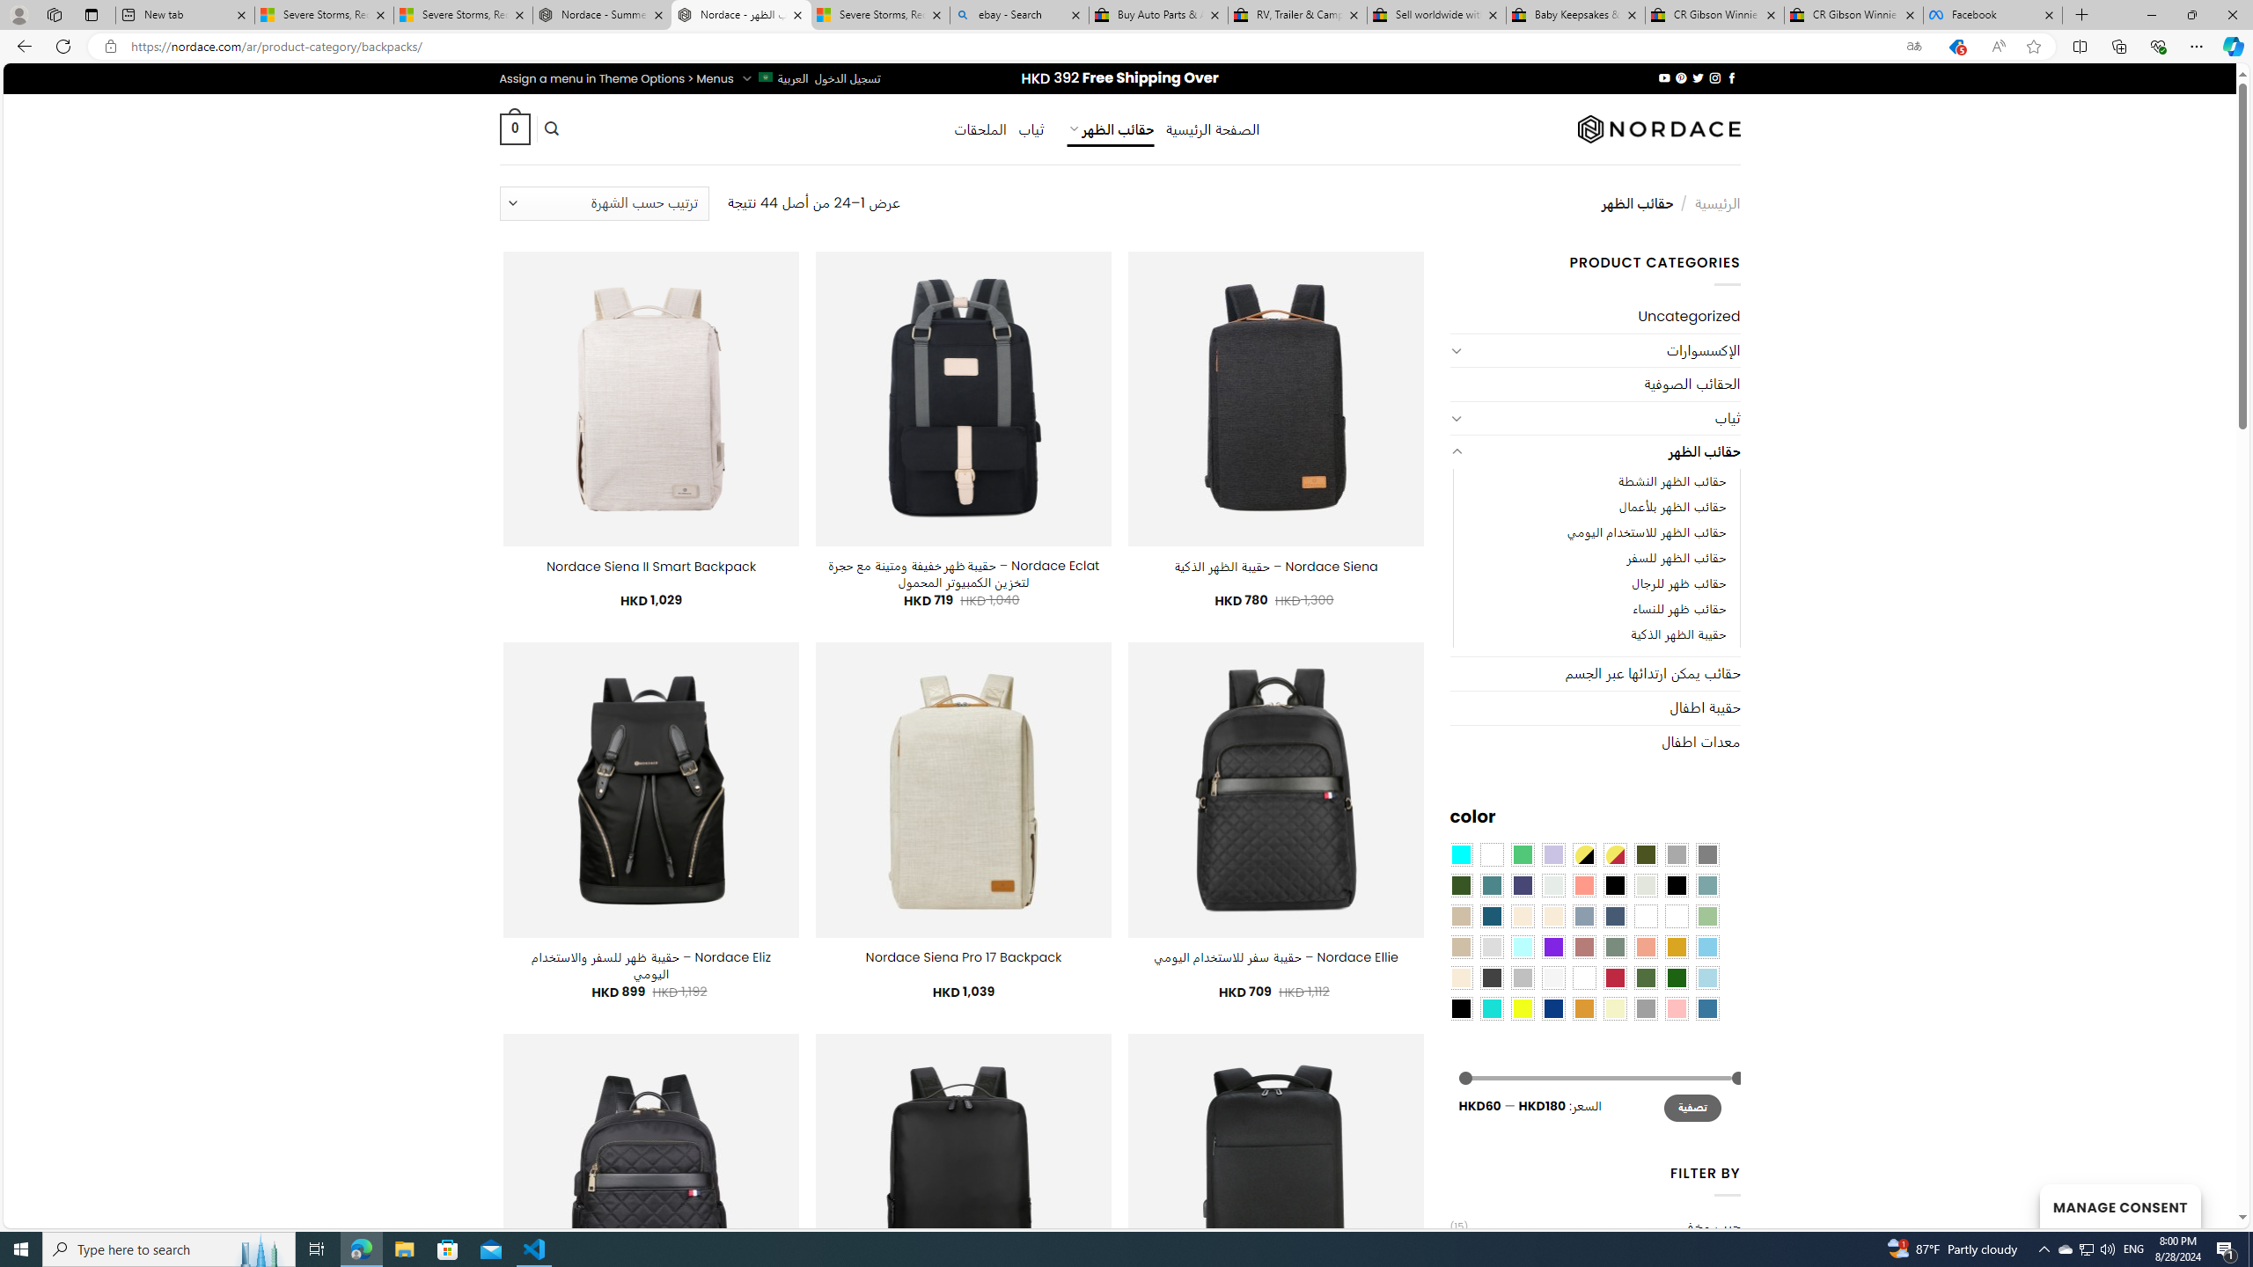  Describe the element at coordinates (1583, 916) in the screenshot. I see `Dusty Blue` at that location.